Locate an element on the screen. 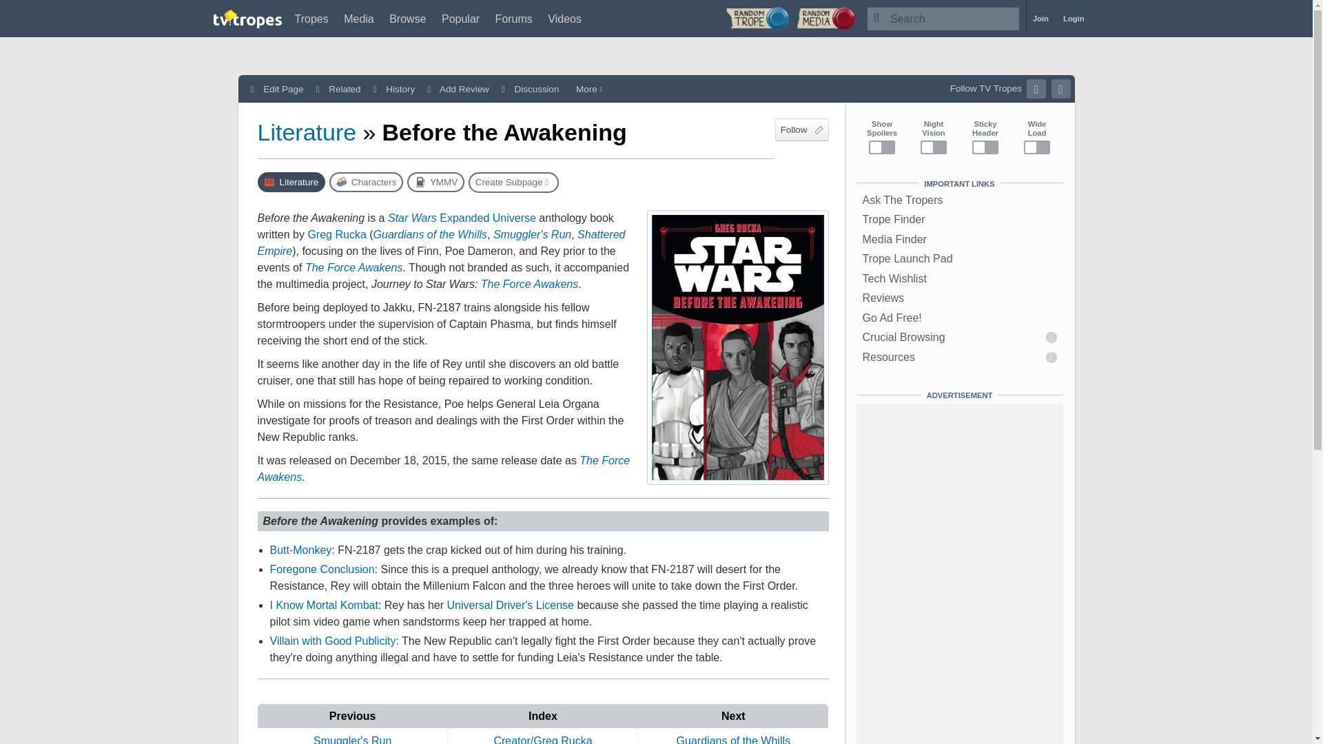 The height and width of the screenshot is (744, 1323). Forums is located at coordinates (514, 19).